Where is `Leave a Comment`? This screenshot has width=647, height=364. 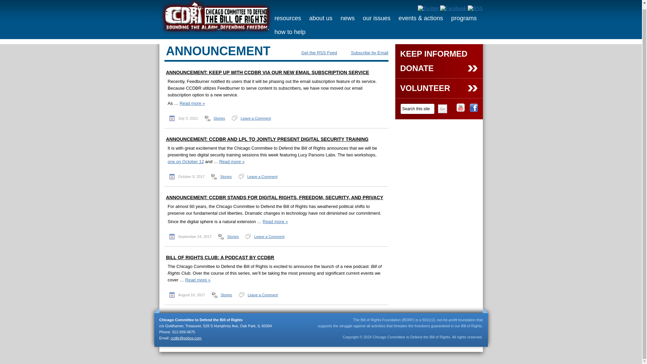 Leave a Comment is located at coordinates (256, 118).